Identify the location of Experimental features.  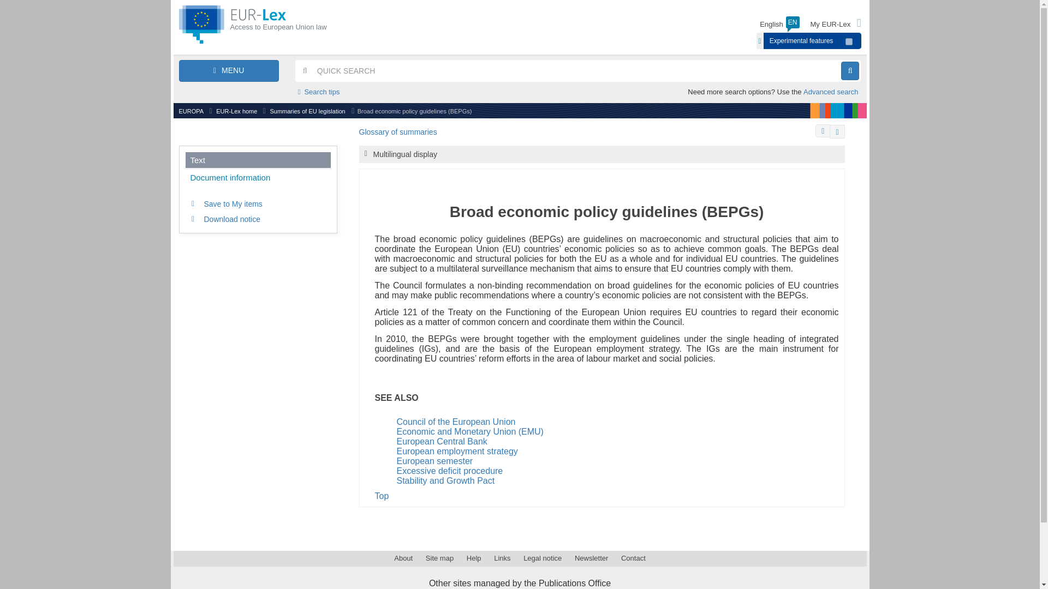
(801, 40).